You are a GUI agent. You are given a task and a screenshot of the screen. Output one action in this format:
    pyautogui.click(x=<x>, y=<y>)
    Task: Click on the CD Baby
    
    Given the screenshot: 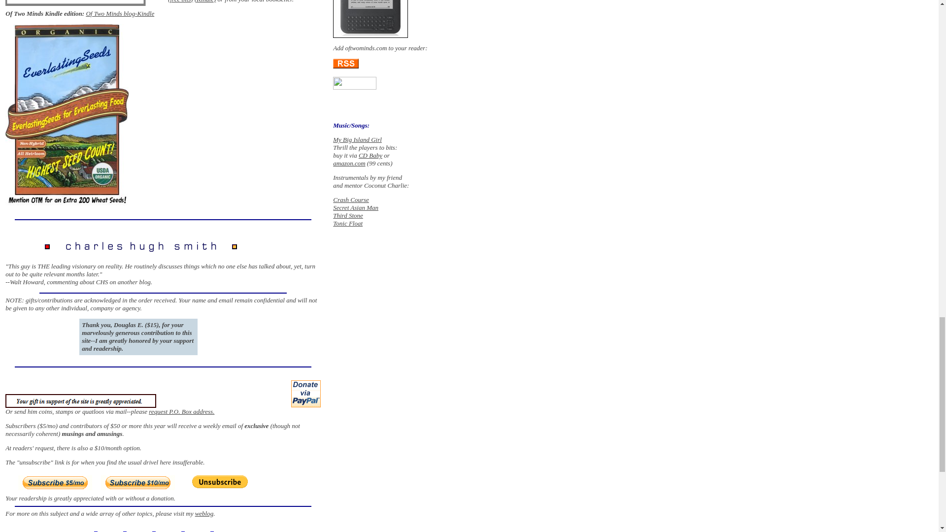 What is the action you would take?
    pyautogui.click(x=370, y=155)
    